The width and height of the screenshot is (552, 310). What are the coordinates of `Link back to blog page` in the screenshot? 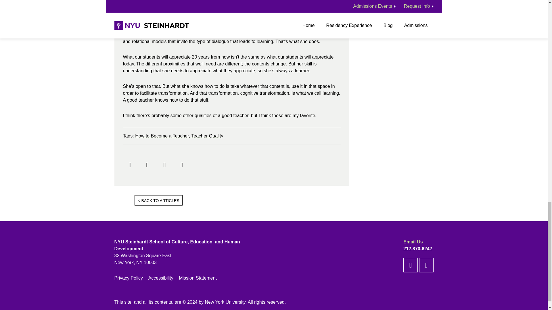 It's located at (242, 200).